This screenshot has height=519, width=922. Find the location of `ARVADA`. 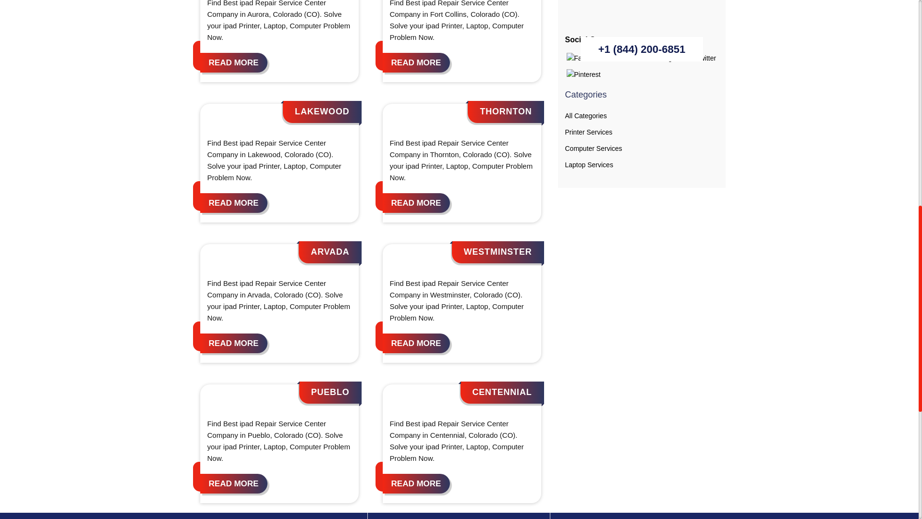

ARVADA is located at coordinates (330, 252).